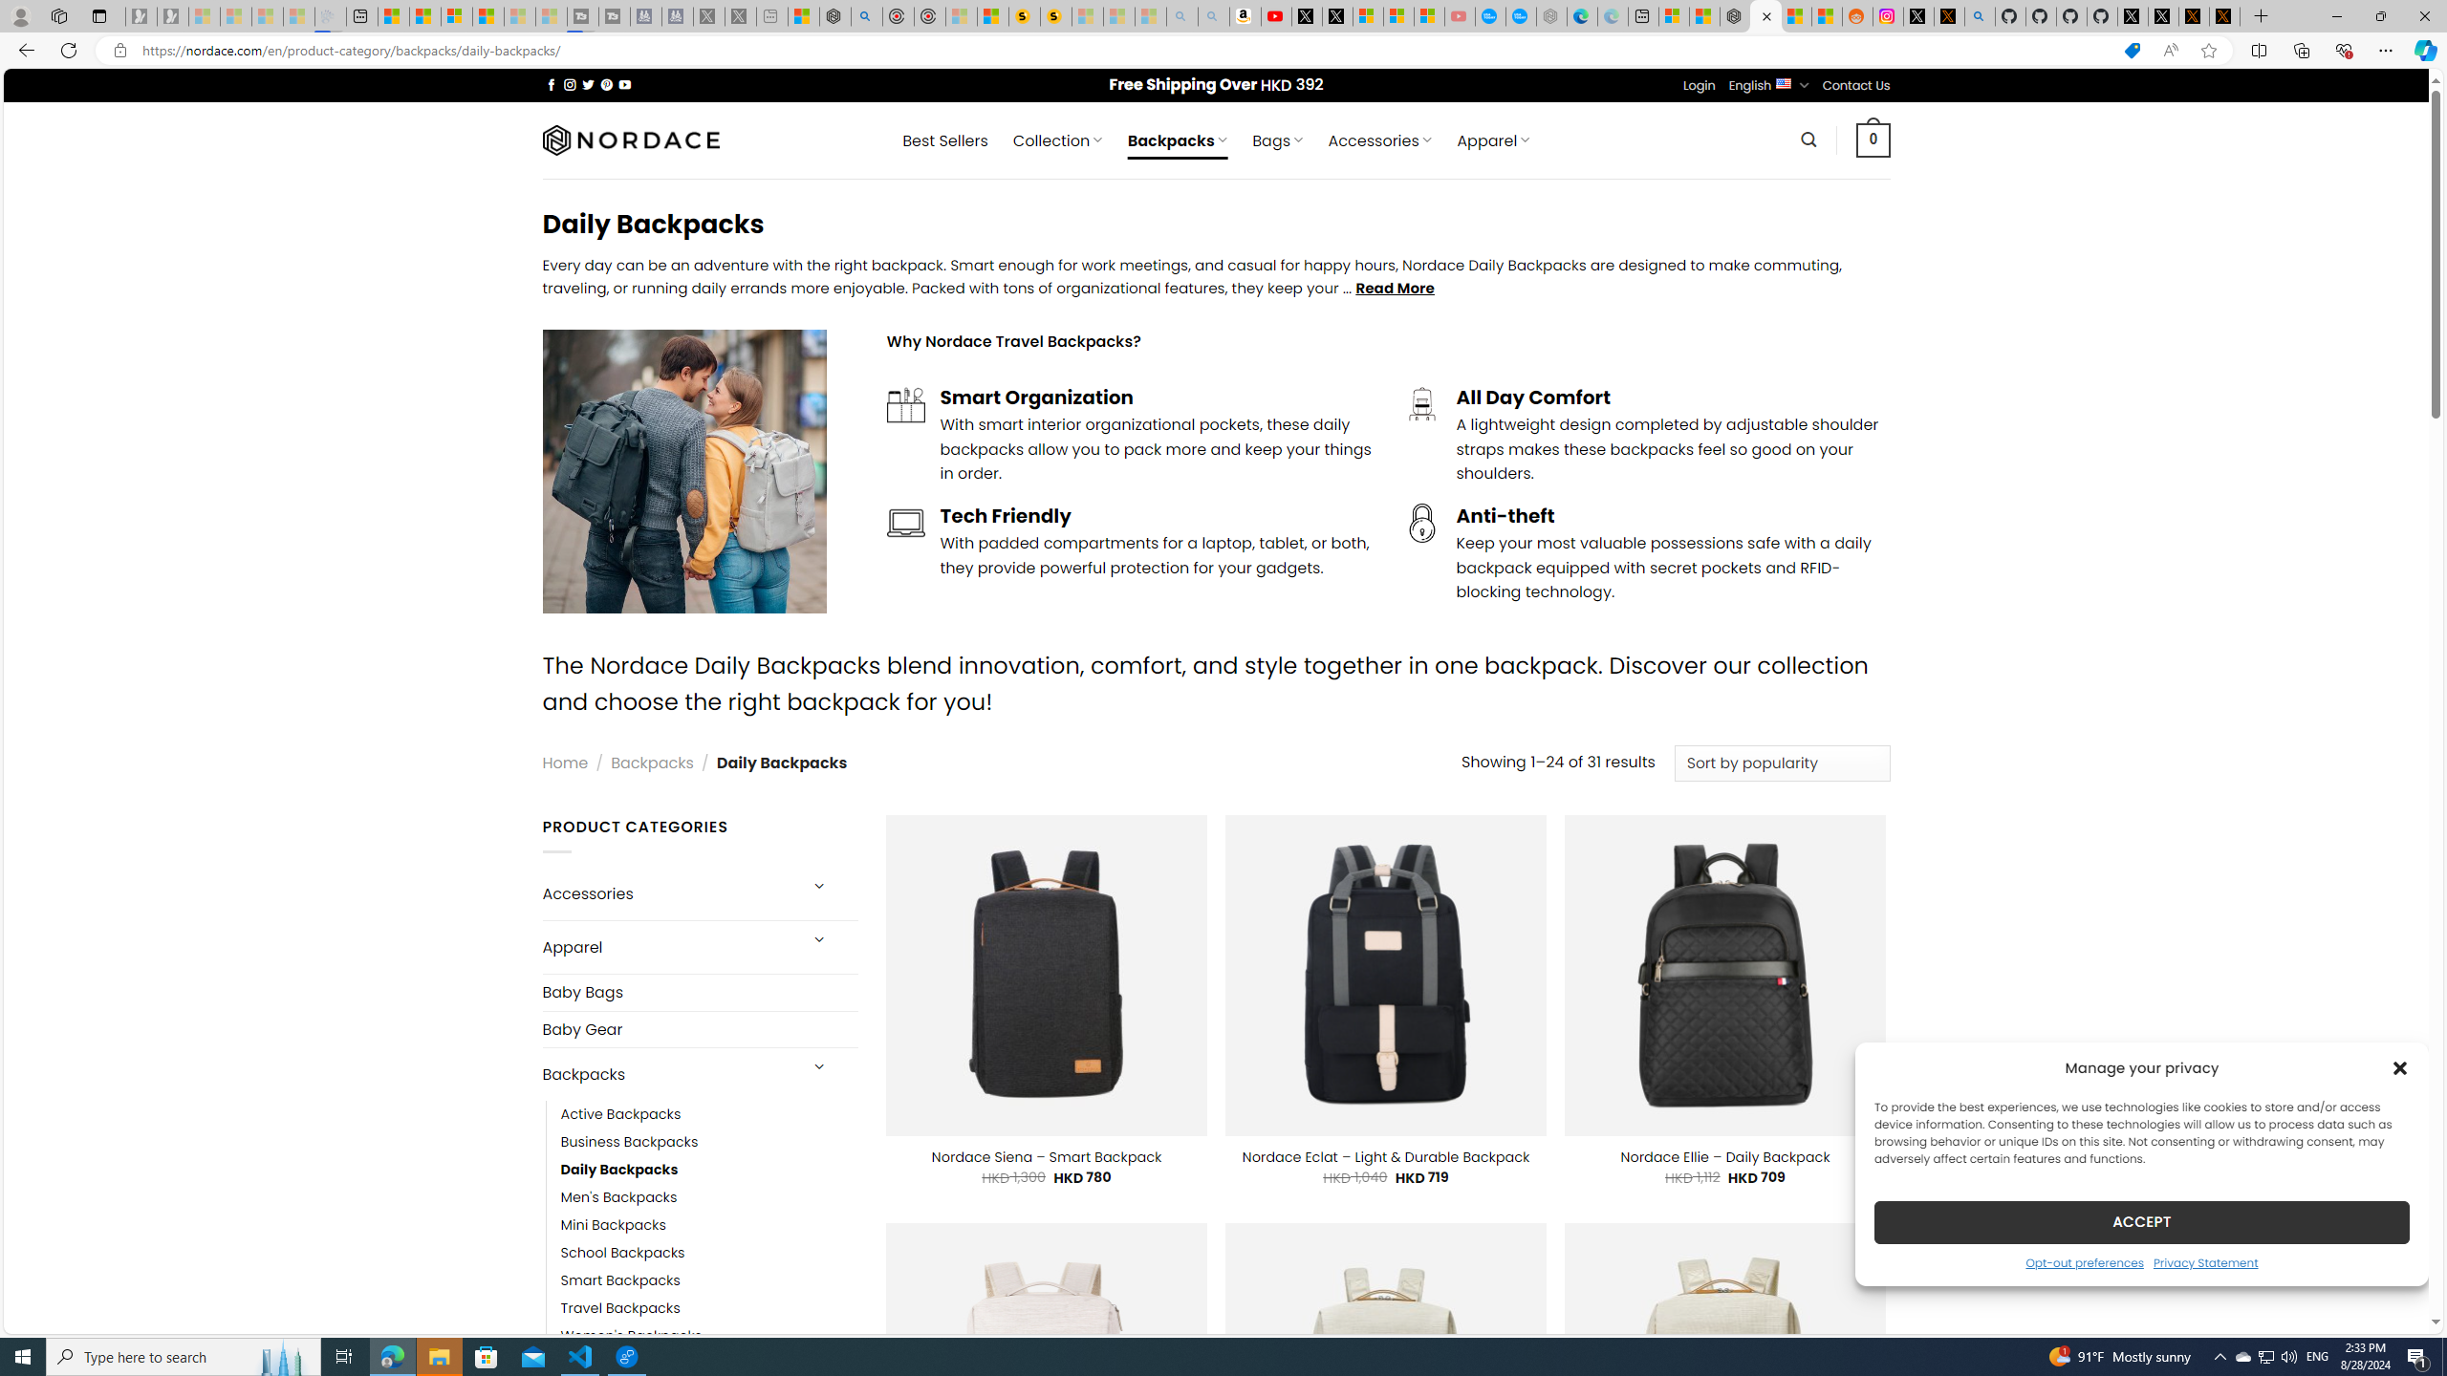  What do you see at coordinates (667, 1074) in the screenshot?
I see `Backpacks` at bounding box center [667, 1074].